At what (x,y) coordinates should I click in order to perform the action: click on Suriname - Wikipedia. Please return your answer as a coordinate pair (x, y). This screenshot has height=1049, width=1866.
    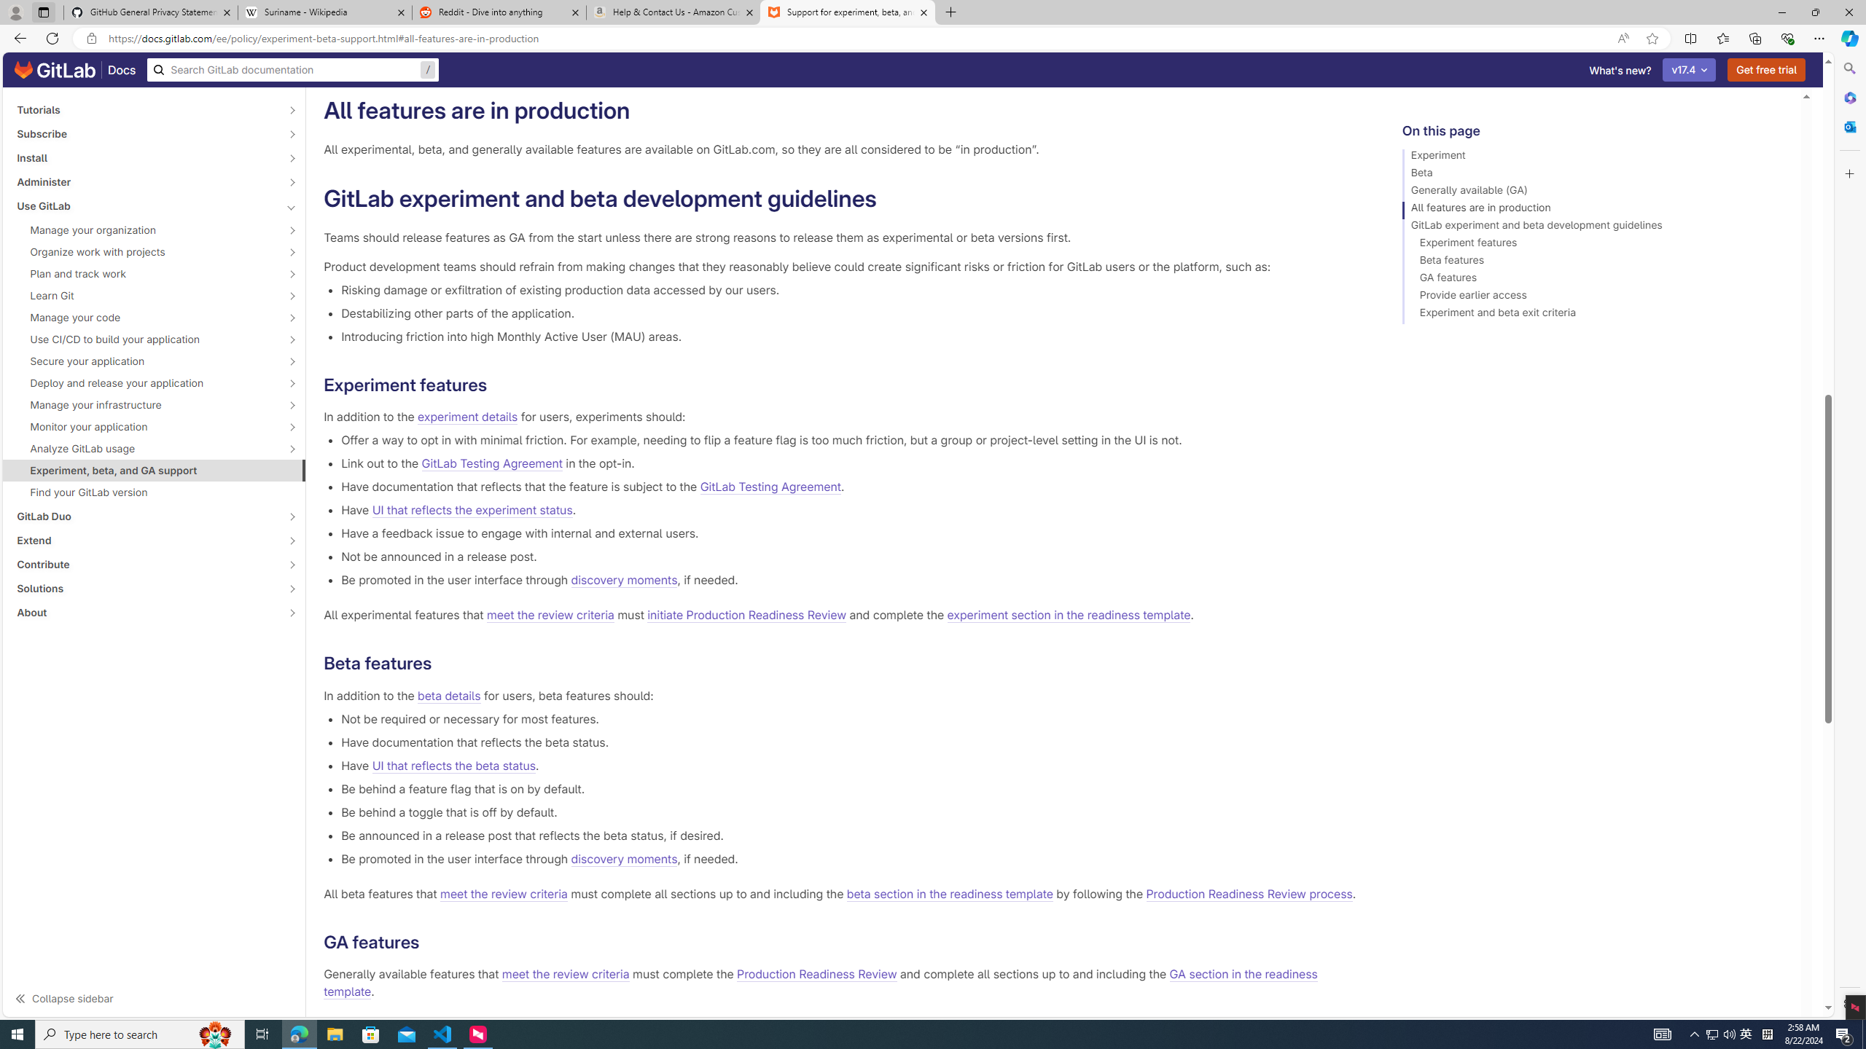
    Looking at the image, I should click on (324, 12).